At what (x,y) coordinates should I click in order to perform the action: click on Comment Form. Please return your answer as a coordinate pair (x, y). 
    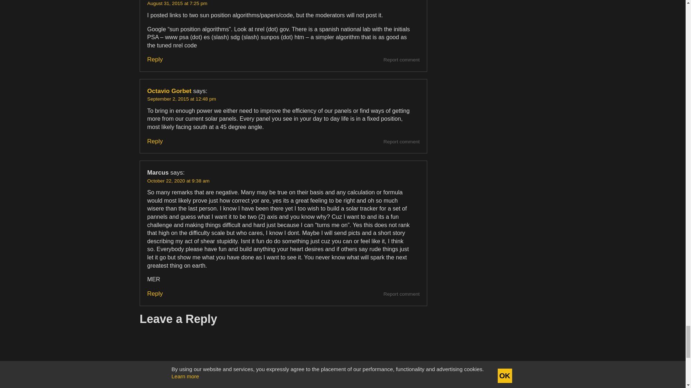
    Looking at the image, I should click on (283, 356).